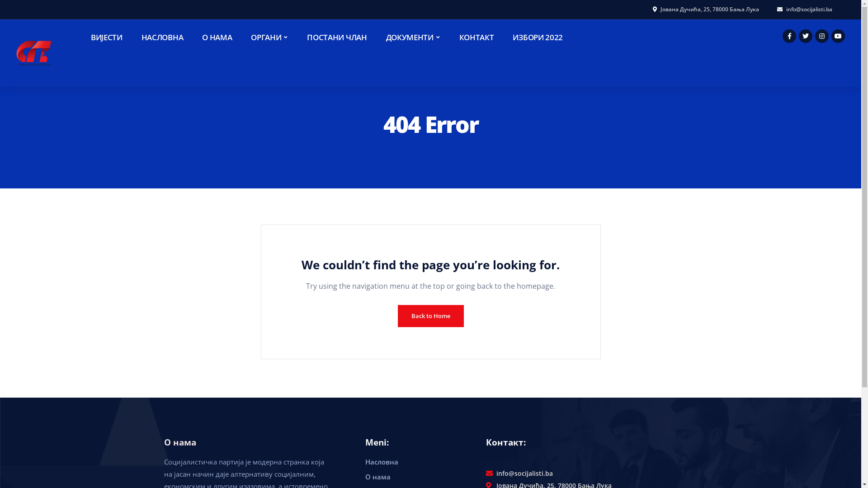 The height and width of the screenshot is (488, 868). Describe the element at coordinates (822, 36) in the screenshot. I see `Instagram` at that location.